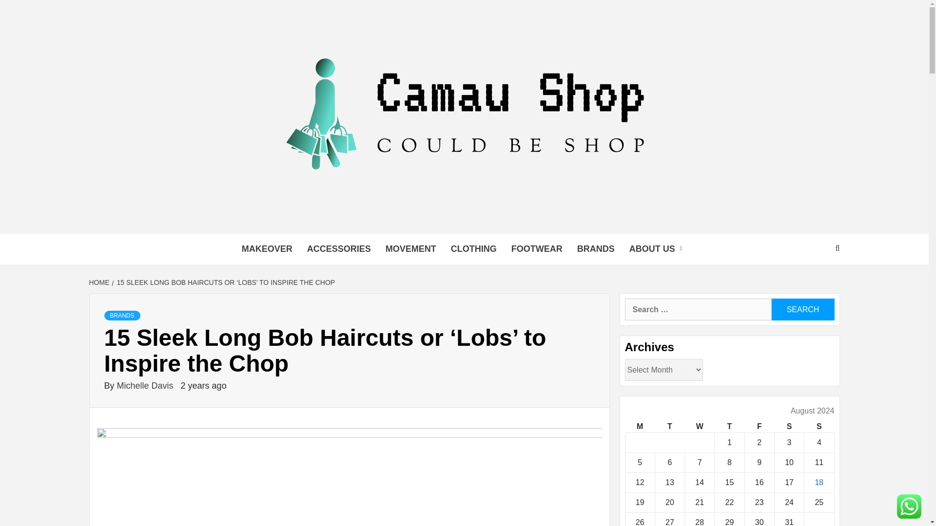 This screenshot has width=936, height=526. What do you see at coordinates (658, 249) in the screenshot?
I see `ABOUT US` at bounding box center [658, 249].